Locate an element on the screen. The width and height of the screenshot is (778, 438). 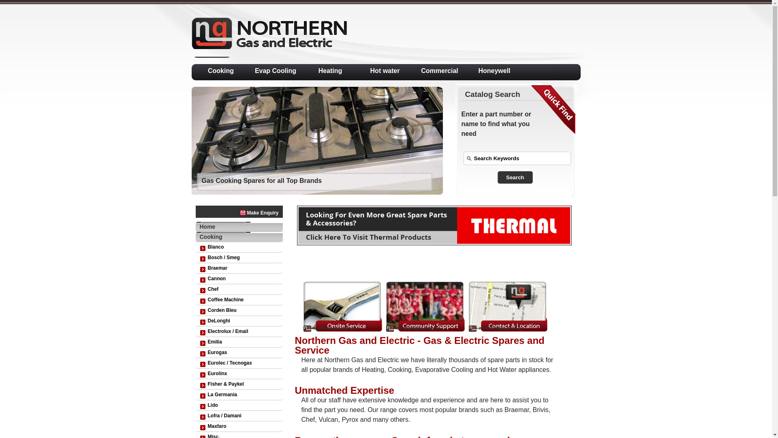
Evap Cooling is located at coordinates (276, 71).